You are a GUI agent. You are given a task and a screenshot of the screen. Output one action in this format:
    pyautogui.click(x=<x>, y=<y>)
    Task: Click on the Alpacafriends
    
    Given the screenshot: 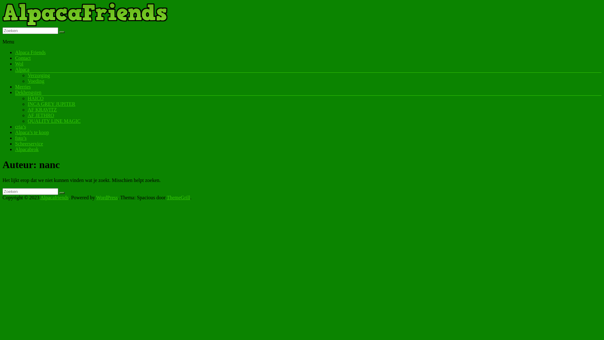 What is the action you would take?
    pyautogui.click(x=54, y=198)
    